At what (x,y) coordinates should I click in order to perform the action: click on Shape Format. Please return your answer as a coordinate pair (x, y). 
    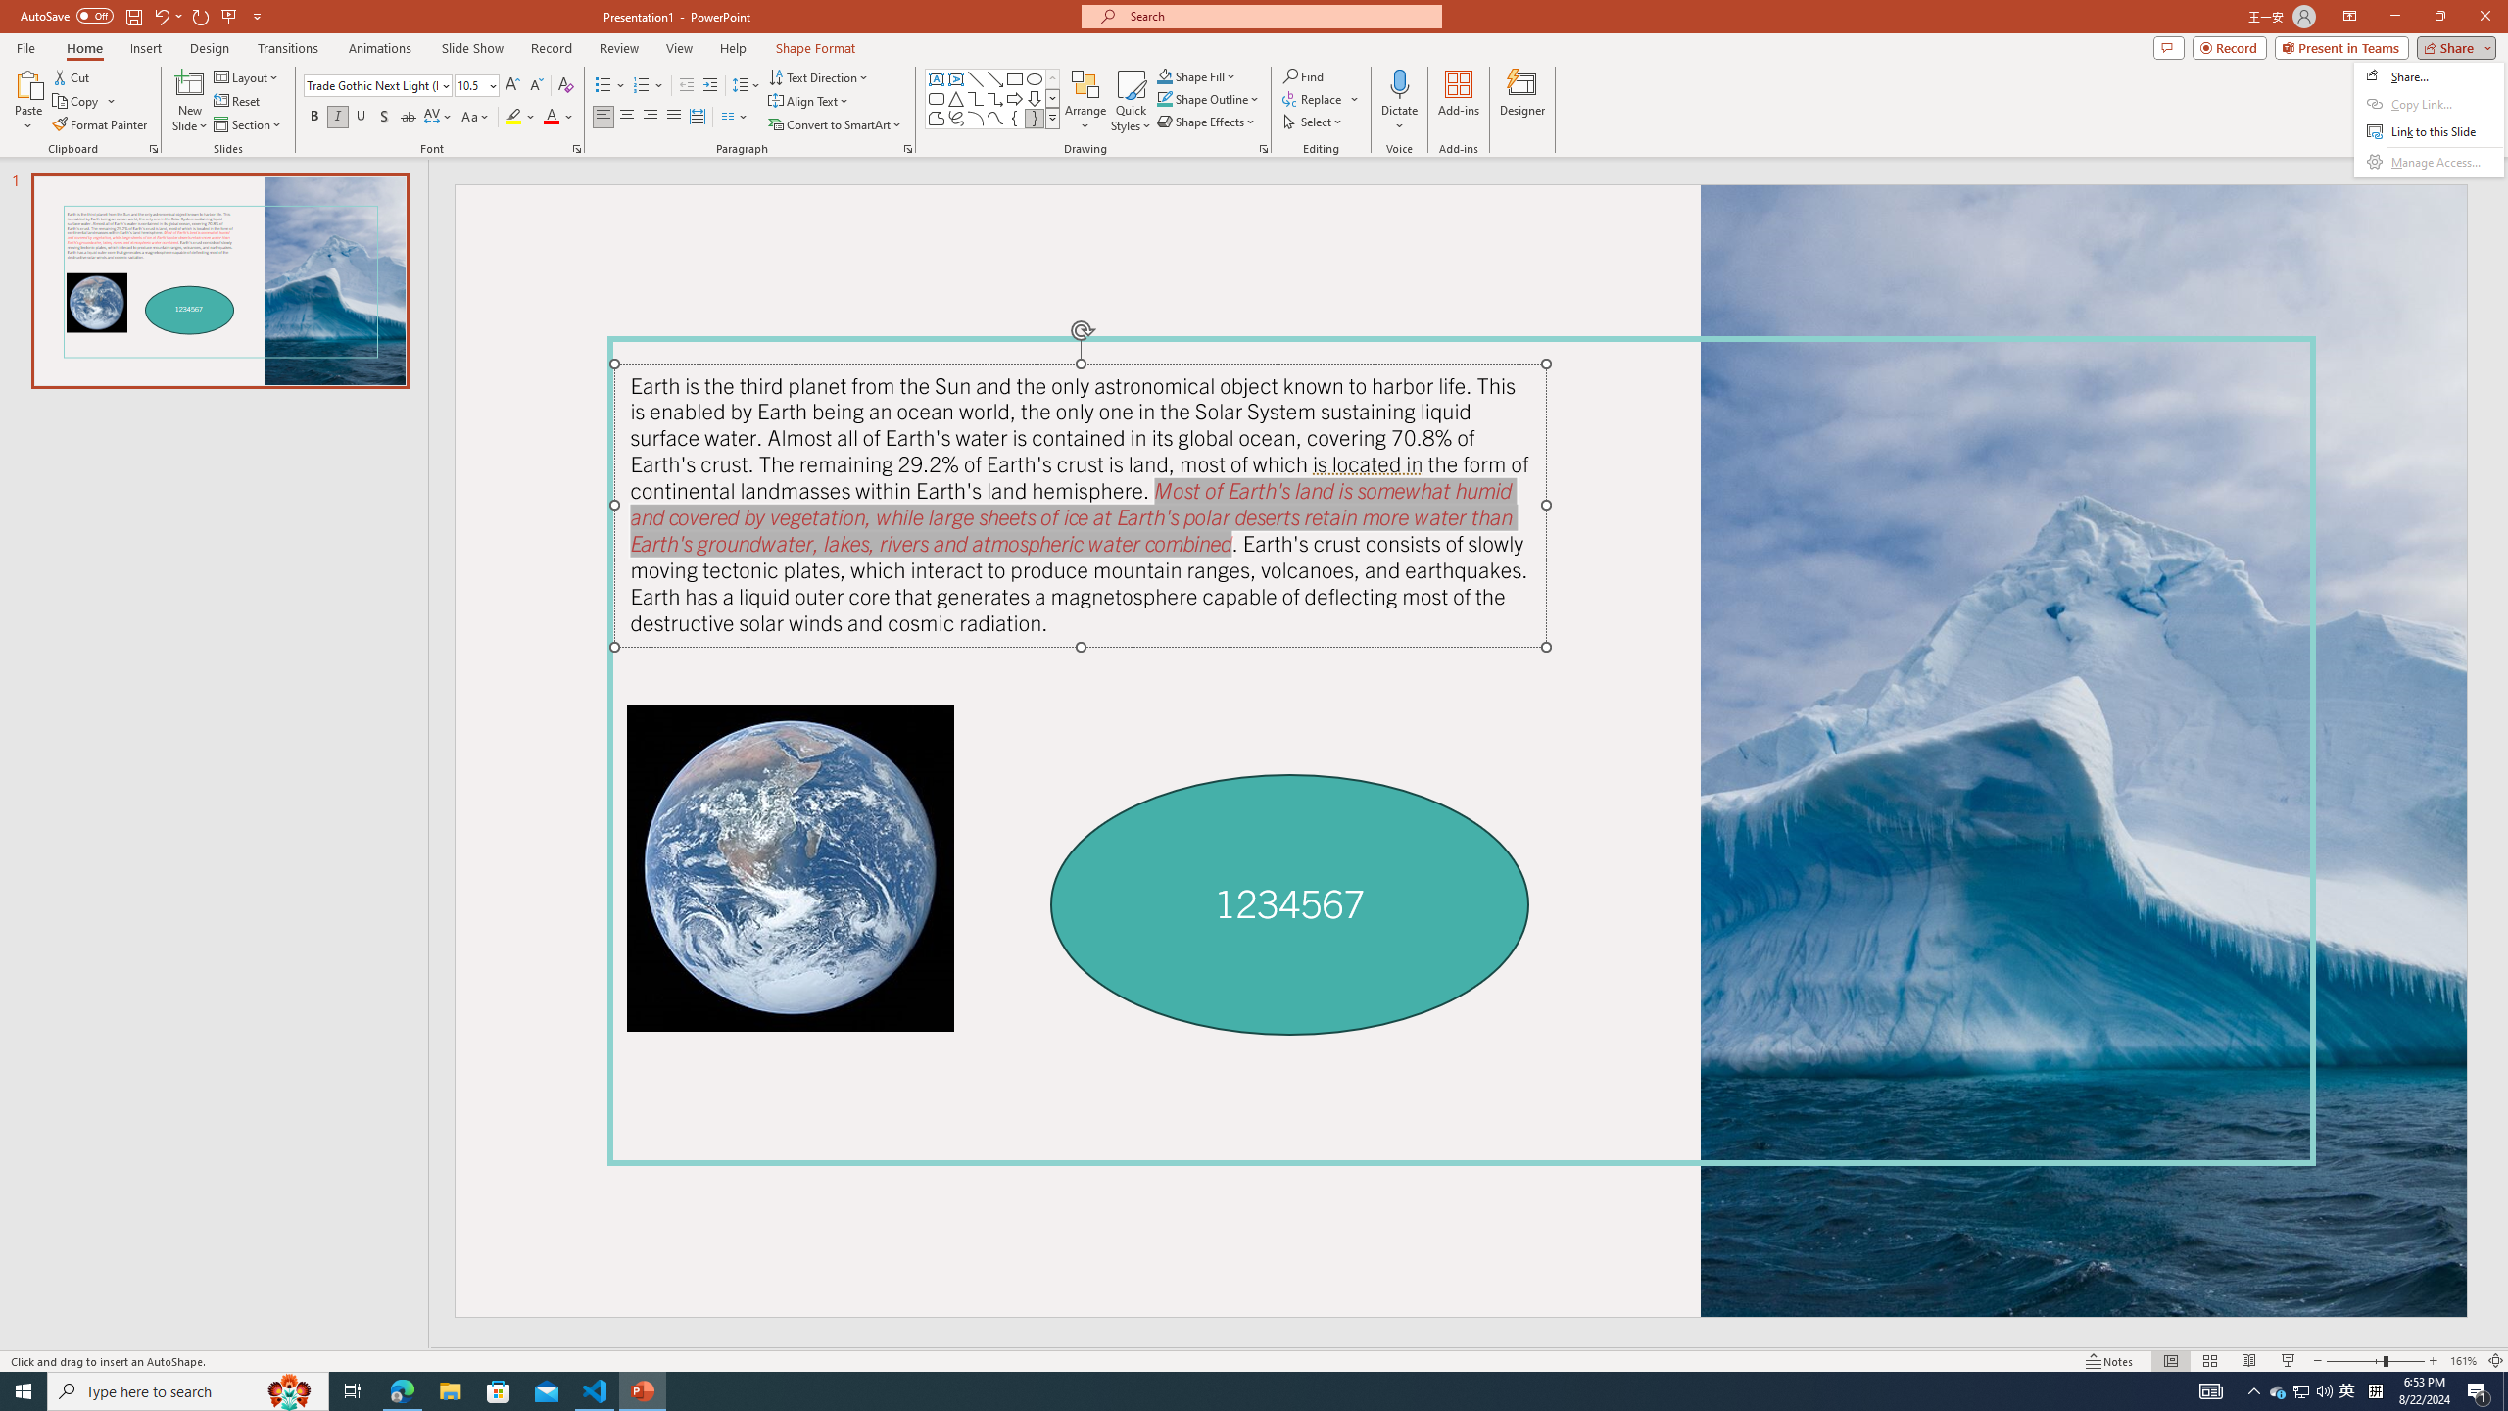
    Looking at the image, I should click on (816, 48).